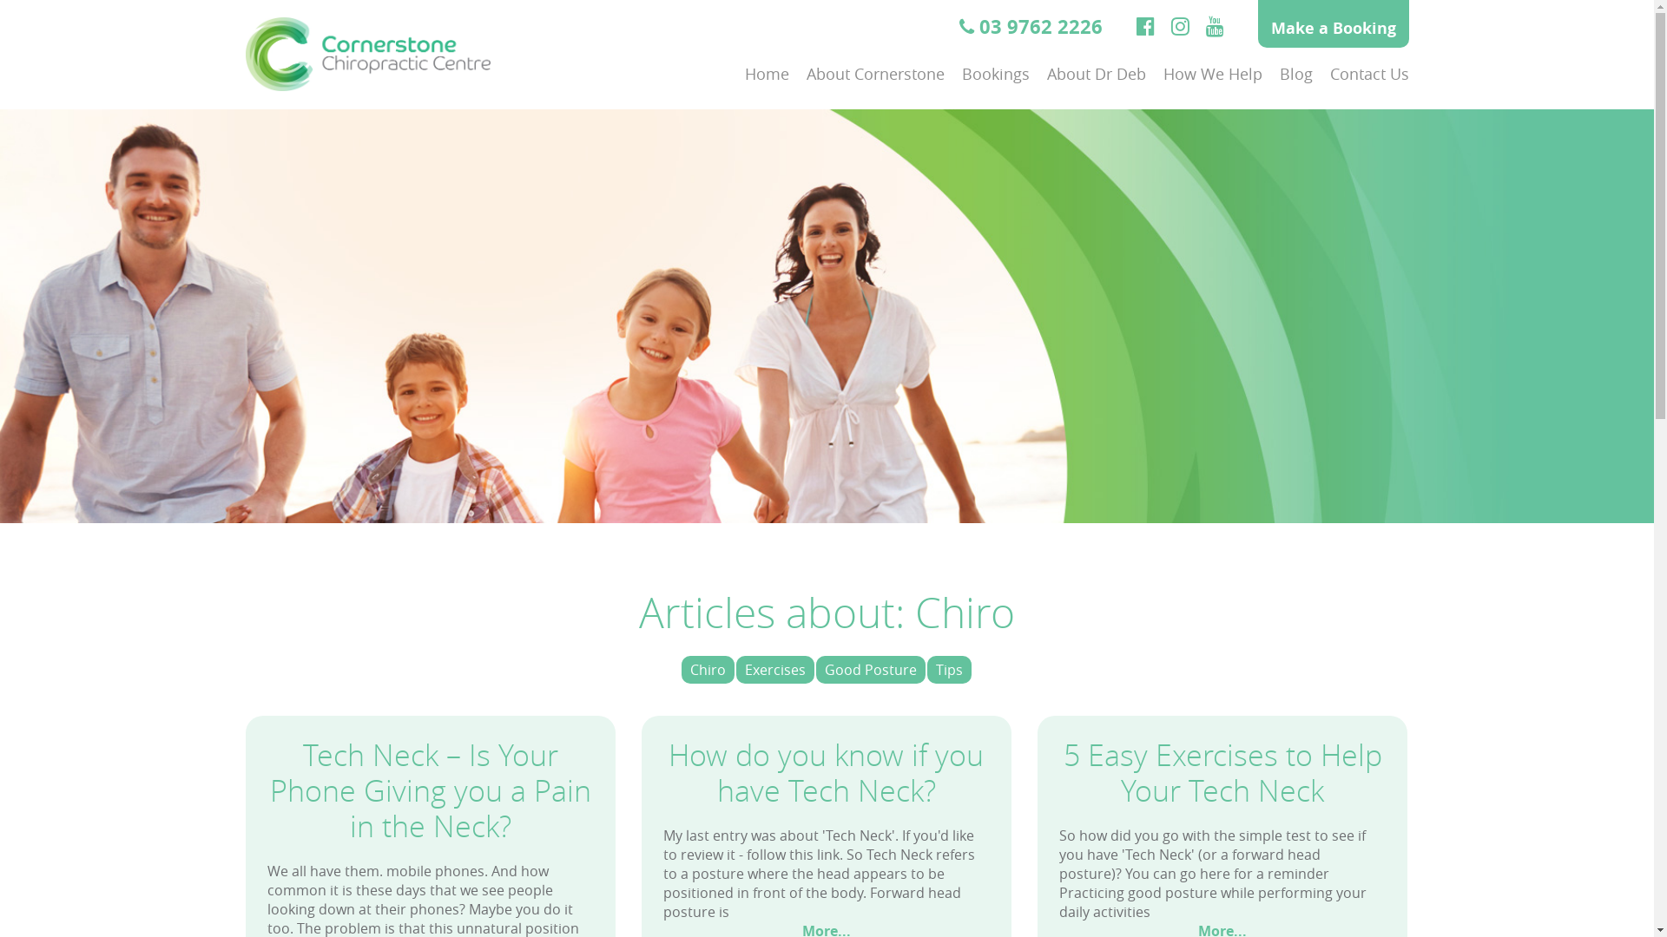  I want to click on Good Posture, so click(871, 670).